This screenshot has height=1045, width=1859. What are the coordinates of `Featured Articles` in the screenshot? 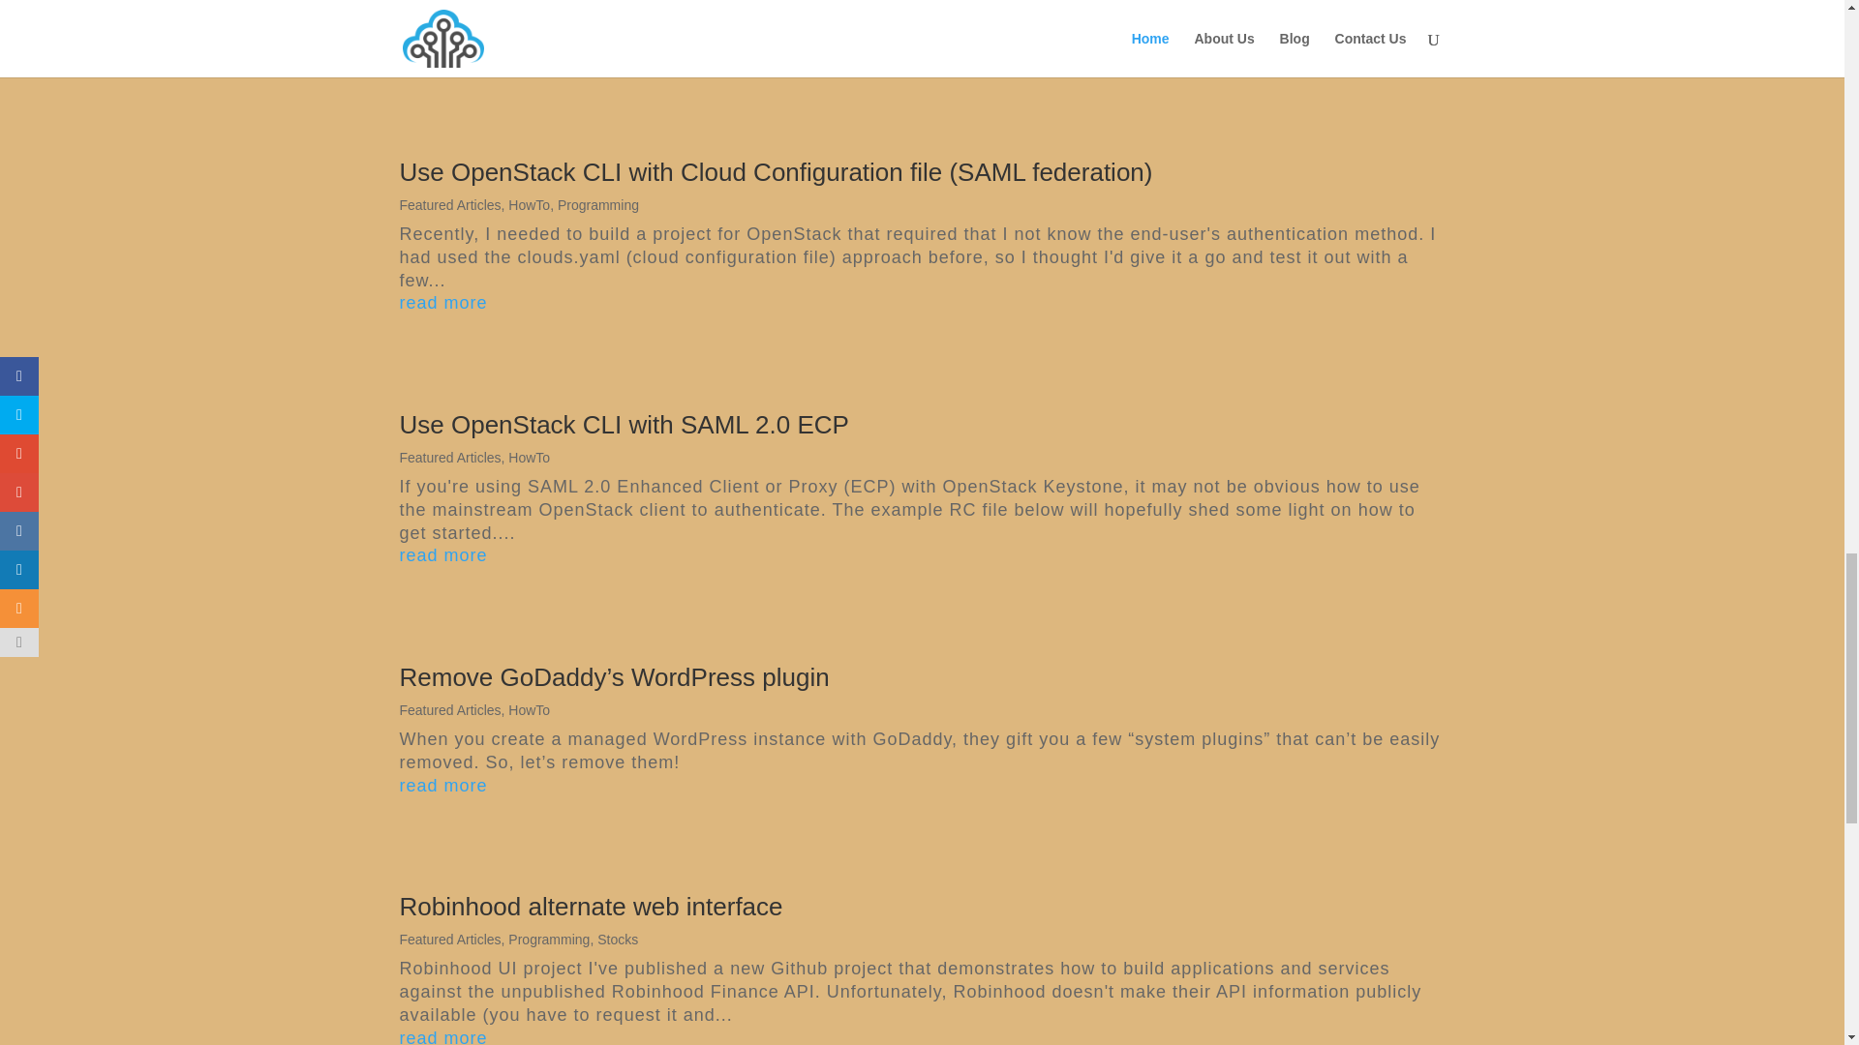 It's located at (449, 457).